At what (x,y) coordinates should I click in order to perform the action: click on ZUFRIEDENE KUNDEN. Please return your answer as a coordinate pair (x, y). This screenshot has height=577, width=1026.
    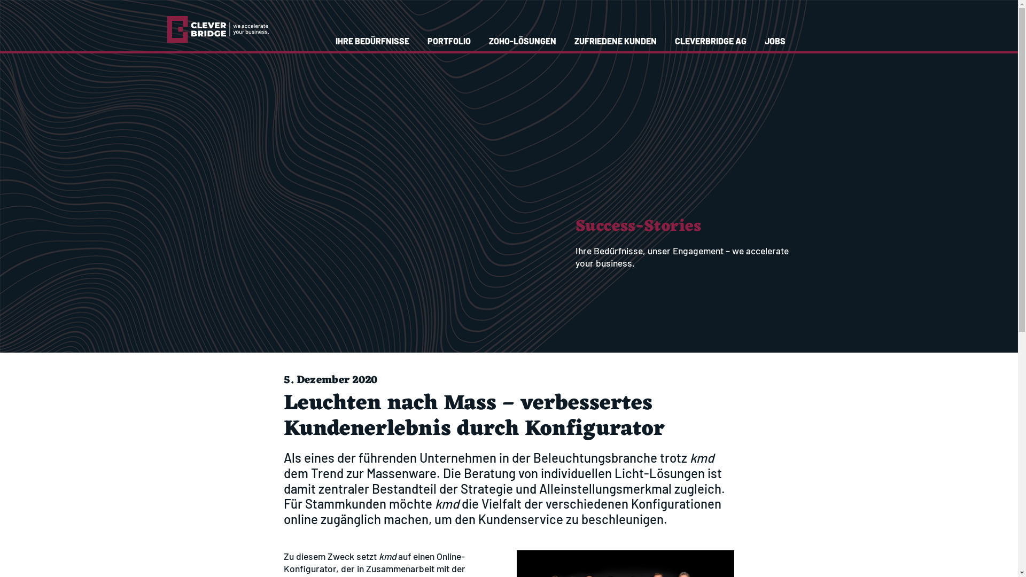
    Looking at the image, I should click on (616, 41).